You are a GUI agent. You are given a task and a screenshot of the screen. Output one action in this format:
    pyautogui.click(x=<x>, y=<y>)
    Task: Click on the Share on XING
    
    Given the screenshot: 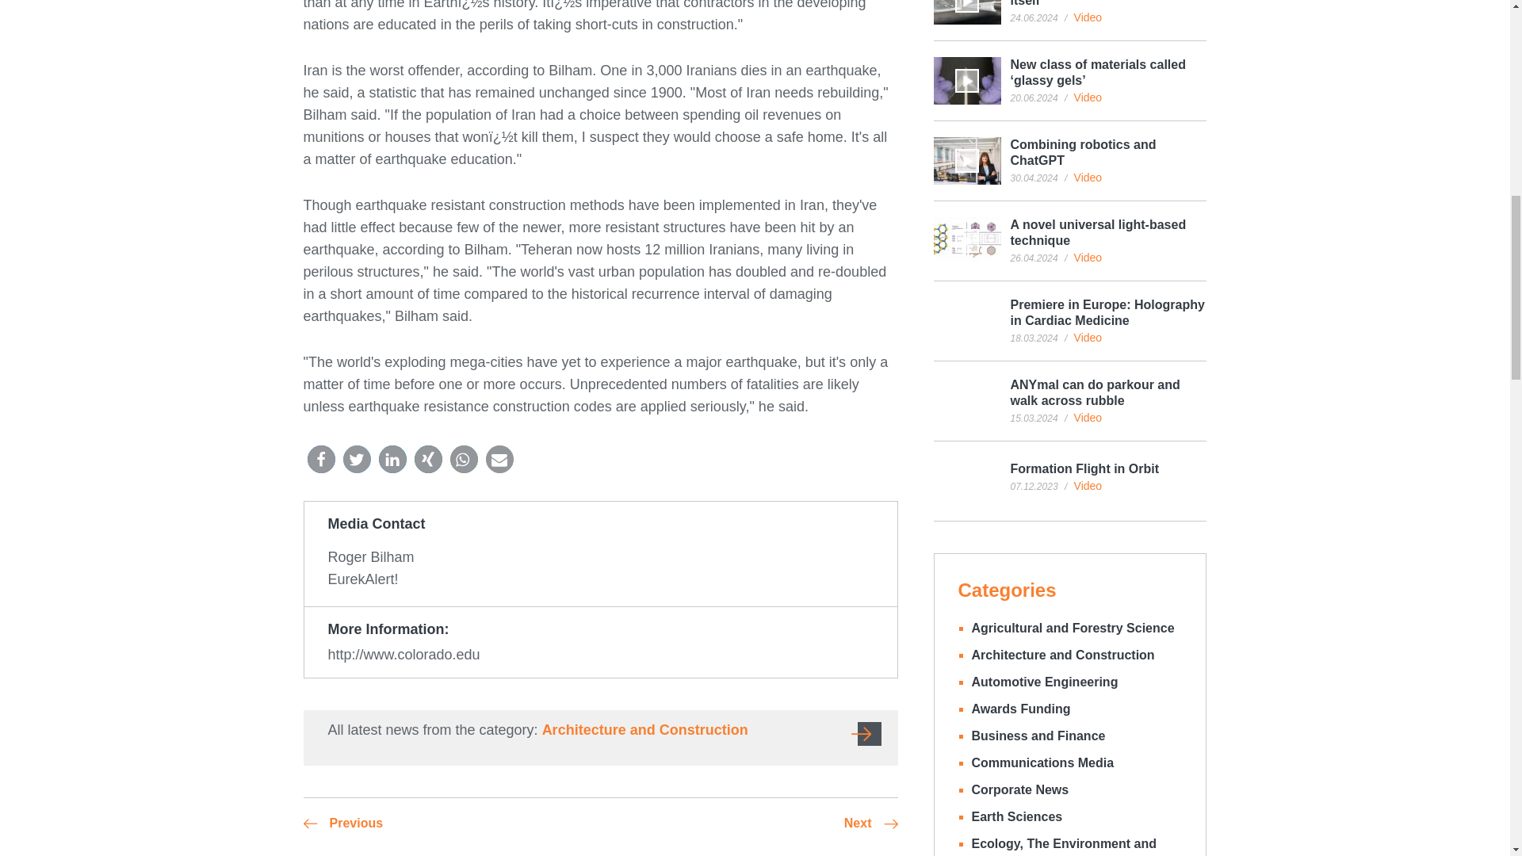 What is the action you would take?
    pyautogui.click(x=427, y=459)
    